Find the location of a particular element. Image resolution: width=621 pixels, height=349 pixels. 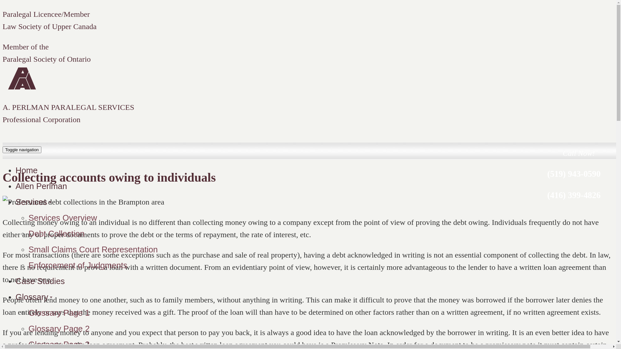

Enforcement of Judgments is located at coordinates (78, 265).